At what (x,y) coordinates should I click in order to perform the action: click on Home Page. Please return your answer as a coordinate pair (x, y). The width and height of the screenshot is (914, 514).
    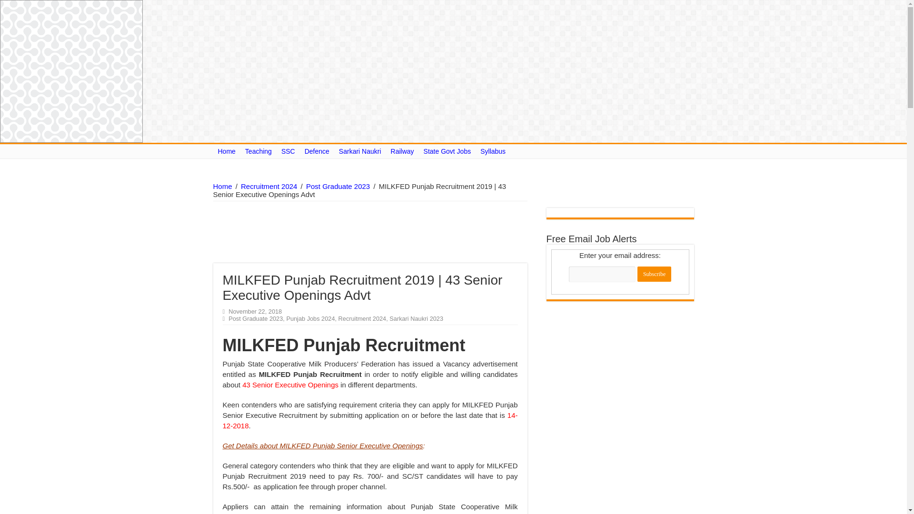
    Looking at the image, I should click on (227, 151).